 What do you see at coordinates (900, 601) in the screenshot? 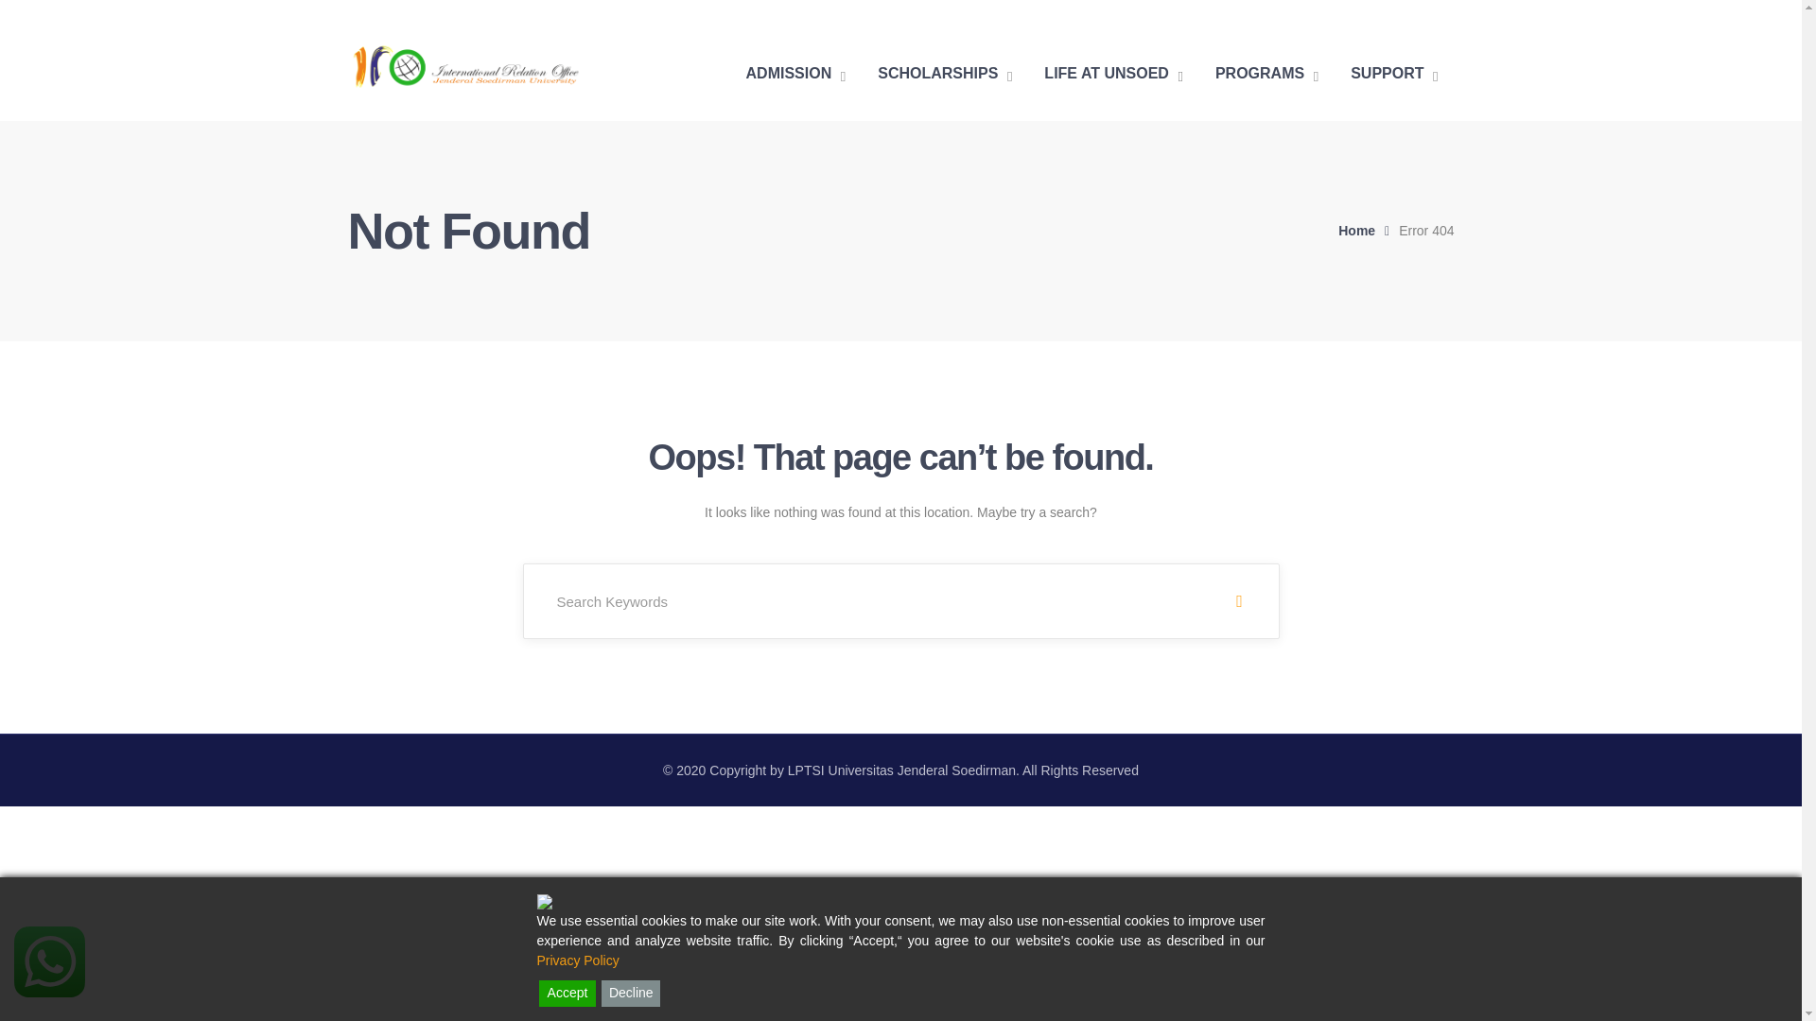
I see `Search for:` at bounding box center [900, 601].